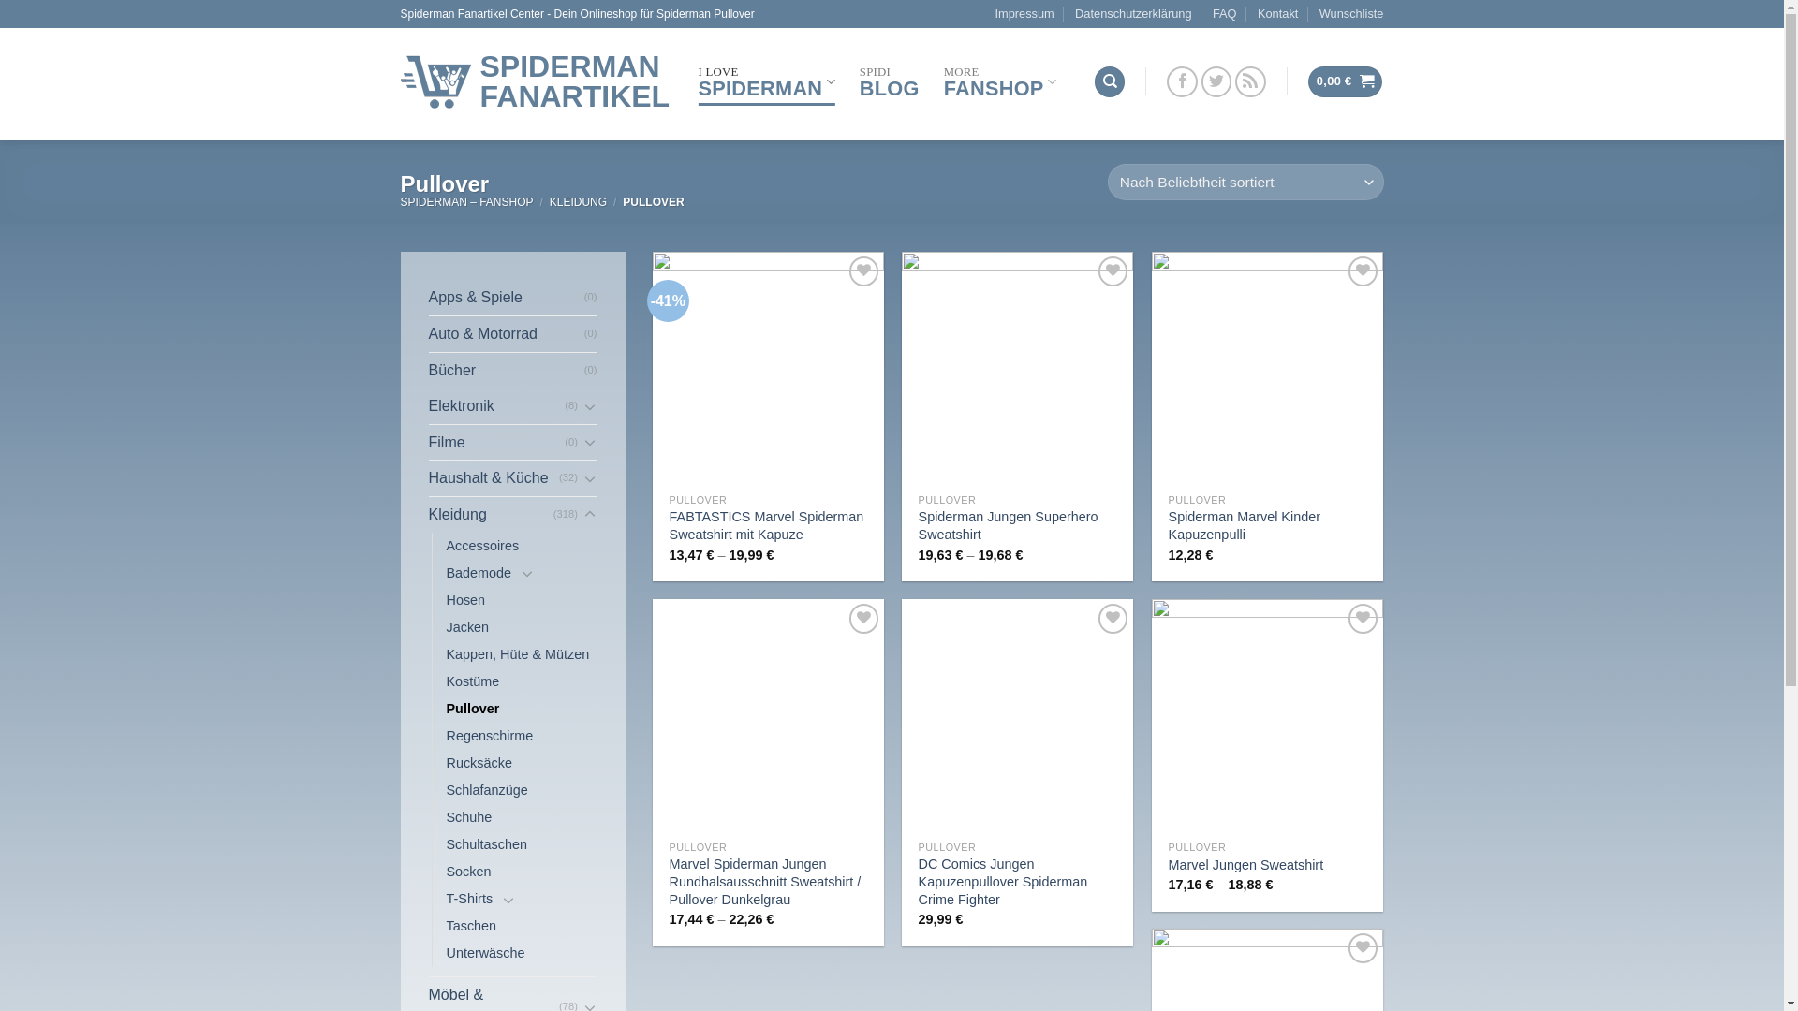 The image size is (1798, 1011). What do you see at coordinates (767, 81) in the screenshot?
I see `I LOVE
SPIDERMAN` at bounding box center [767, 81].